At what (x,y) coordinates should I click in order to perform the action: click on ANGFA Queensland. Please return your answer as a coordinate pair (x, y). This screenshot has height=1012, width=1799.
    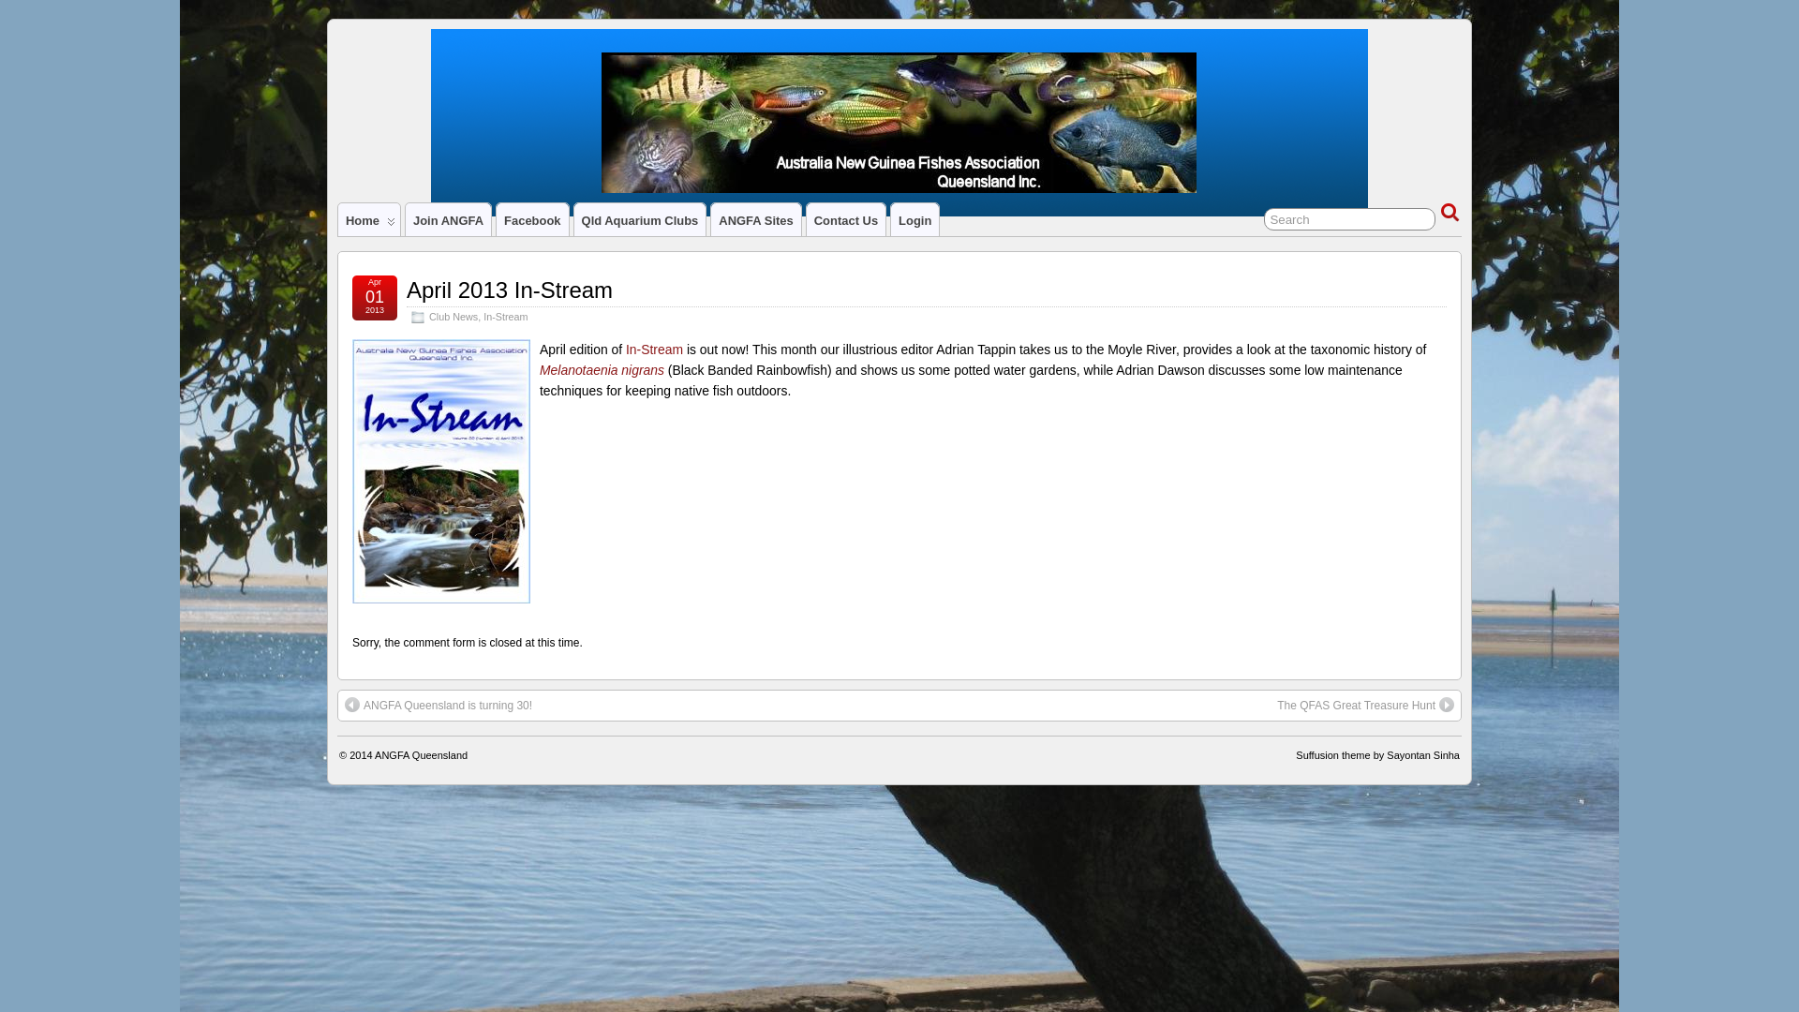
    Looking at the image, I should click on (439, 87).